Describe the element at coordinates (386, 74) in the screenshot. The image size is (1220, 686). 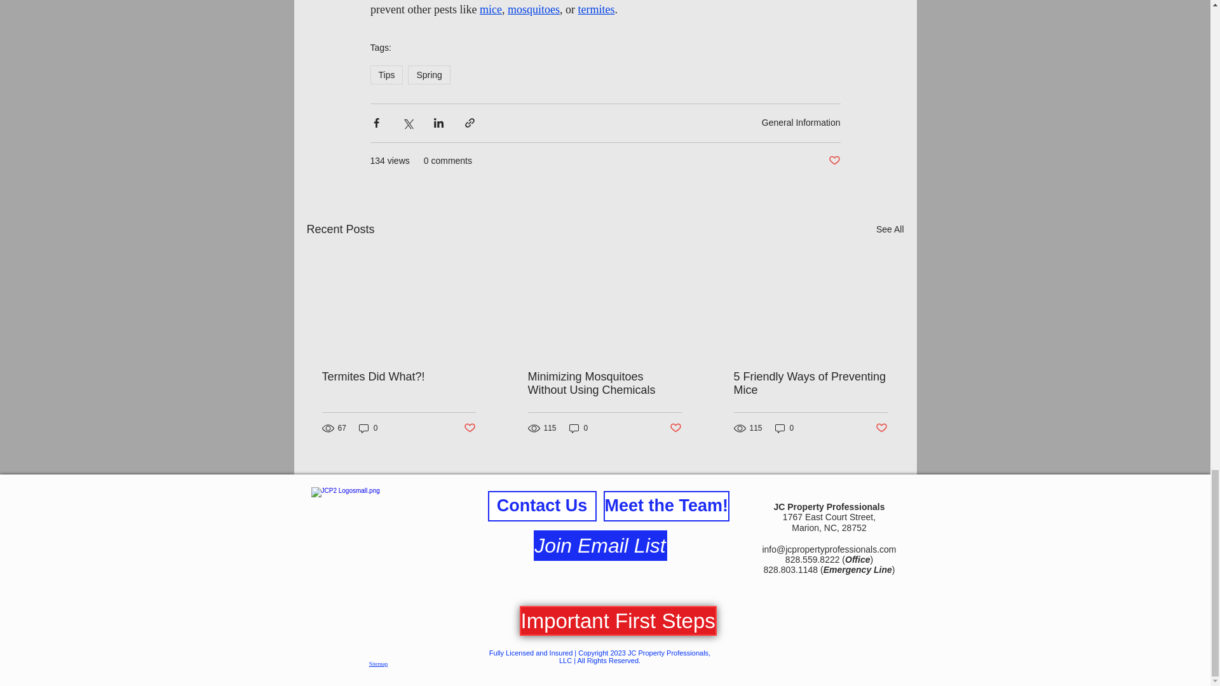
I see `Tips` at that location.